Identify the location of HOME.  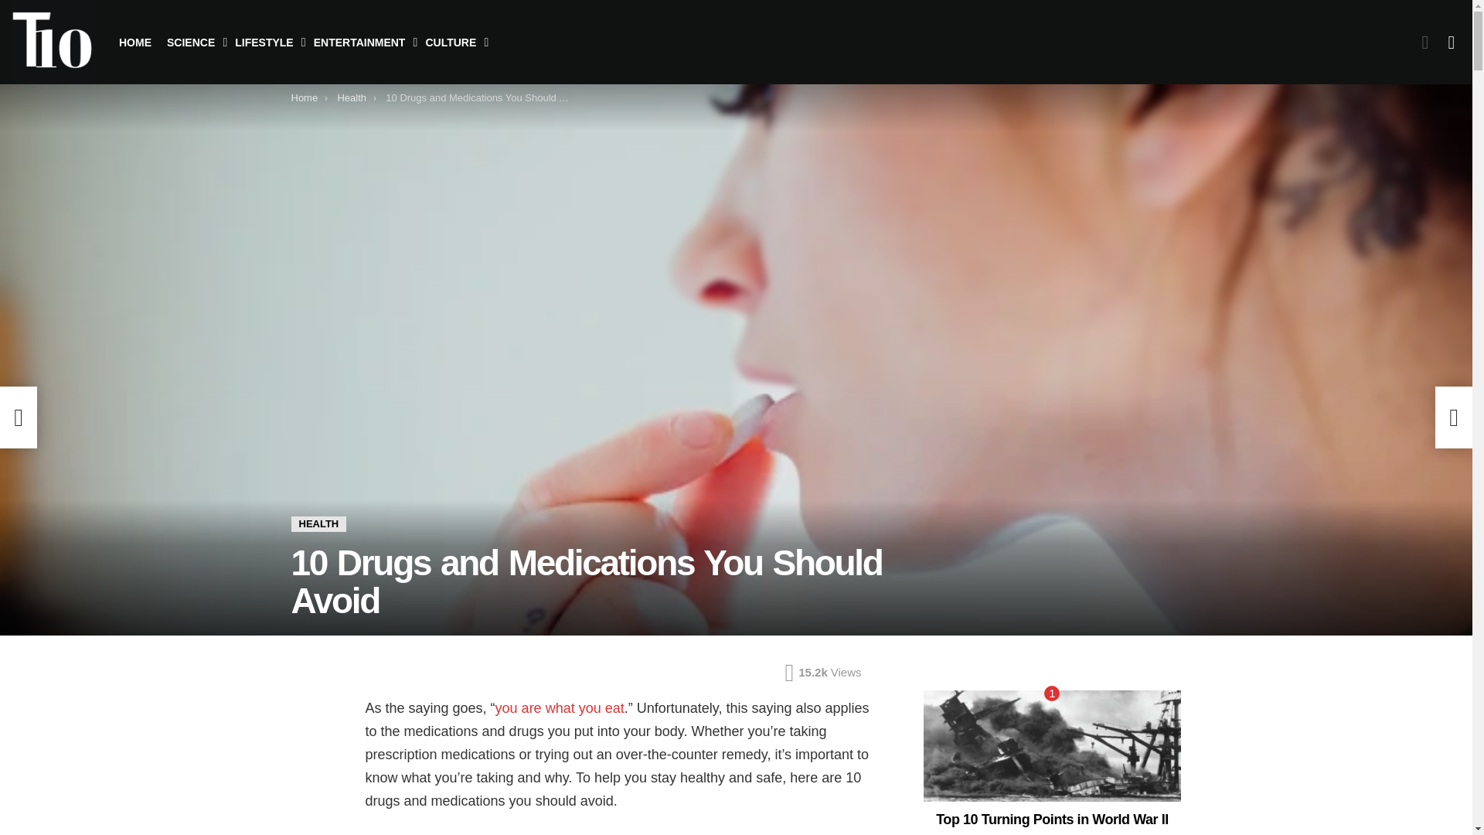
(134, 42).